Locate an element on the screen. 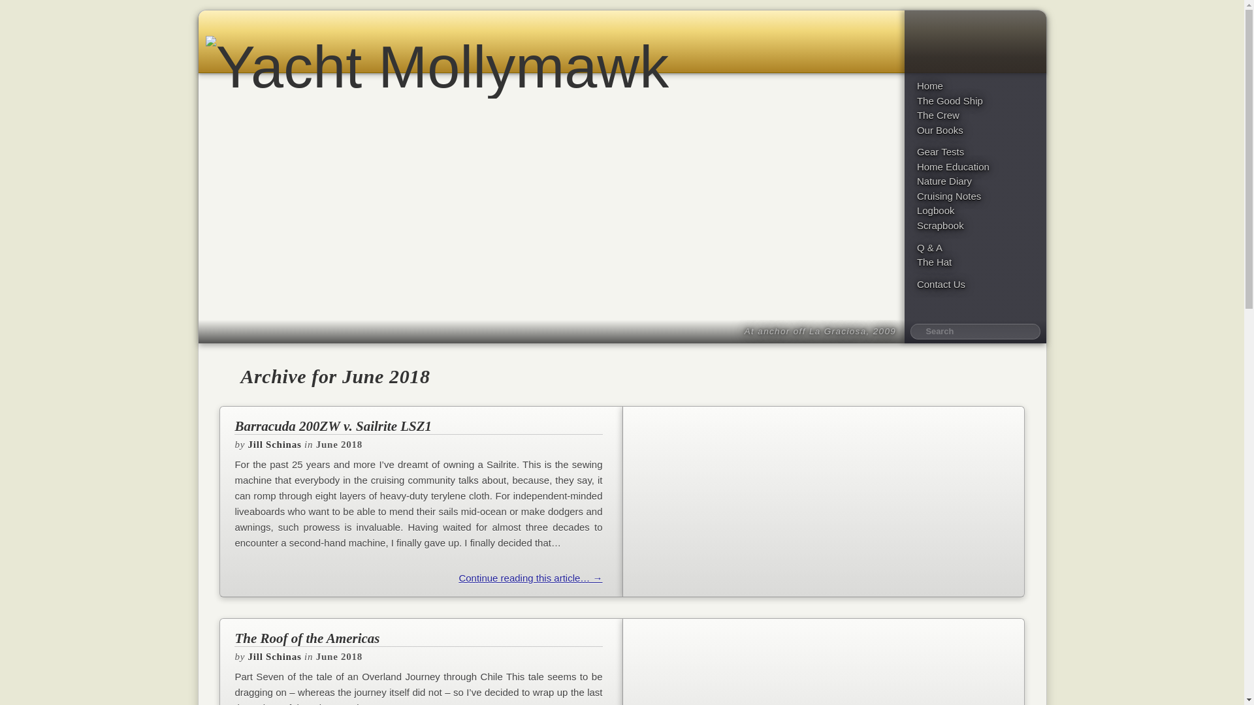 This screenshot has width=1254, height=705. The Roof of the Americas is located at coordinates (418, 638).